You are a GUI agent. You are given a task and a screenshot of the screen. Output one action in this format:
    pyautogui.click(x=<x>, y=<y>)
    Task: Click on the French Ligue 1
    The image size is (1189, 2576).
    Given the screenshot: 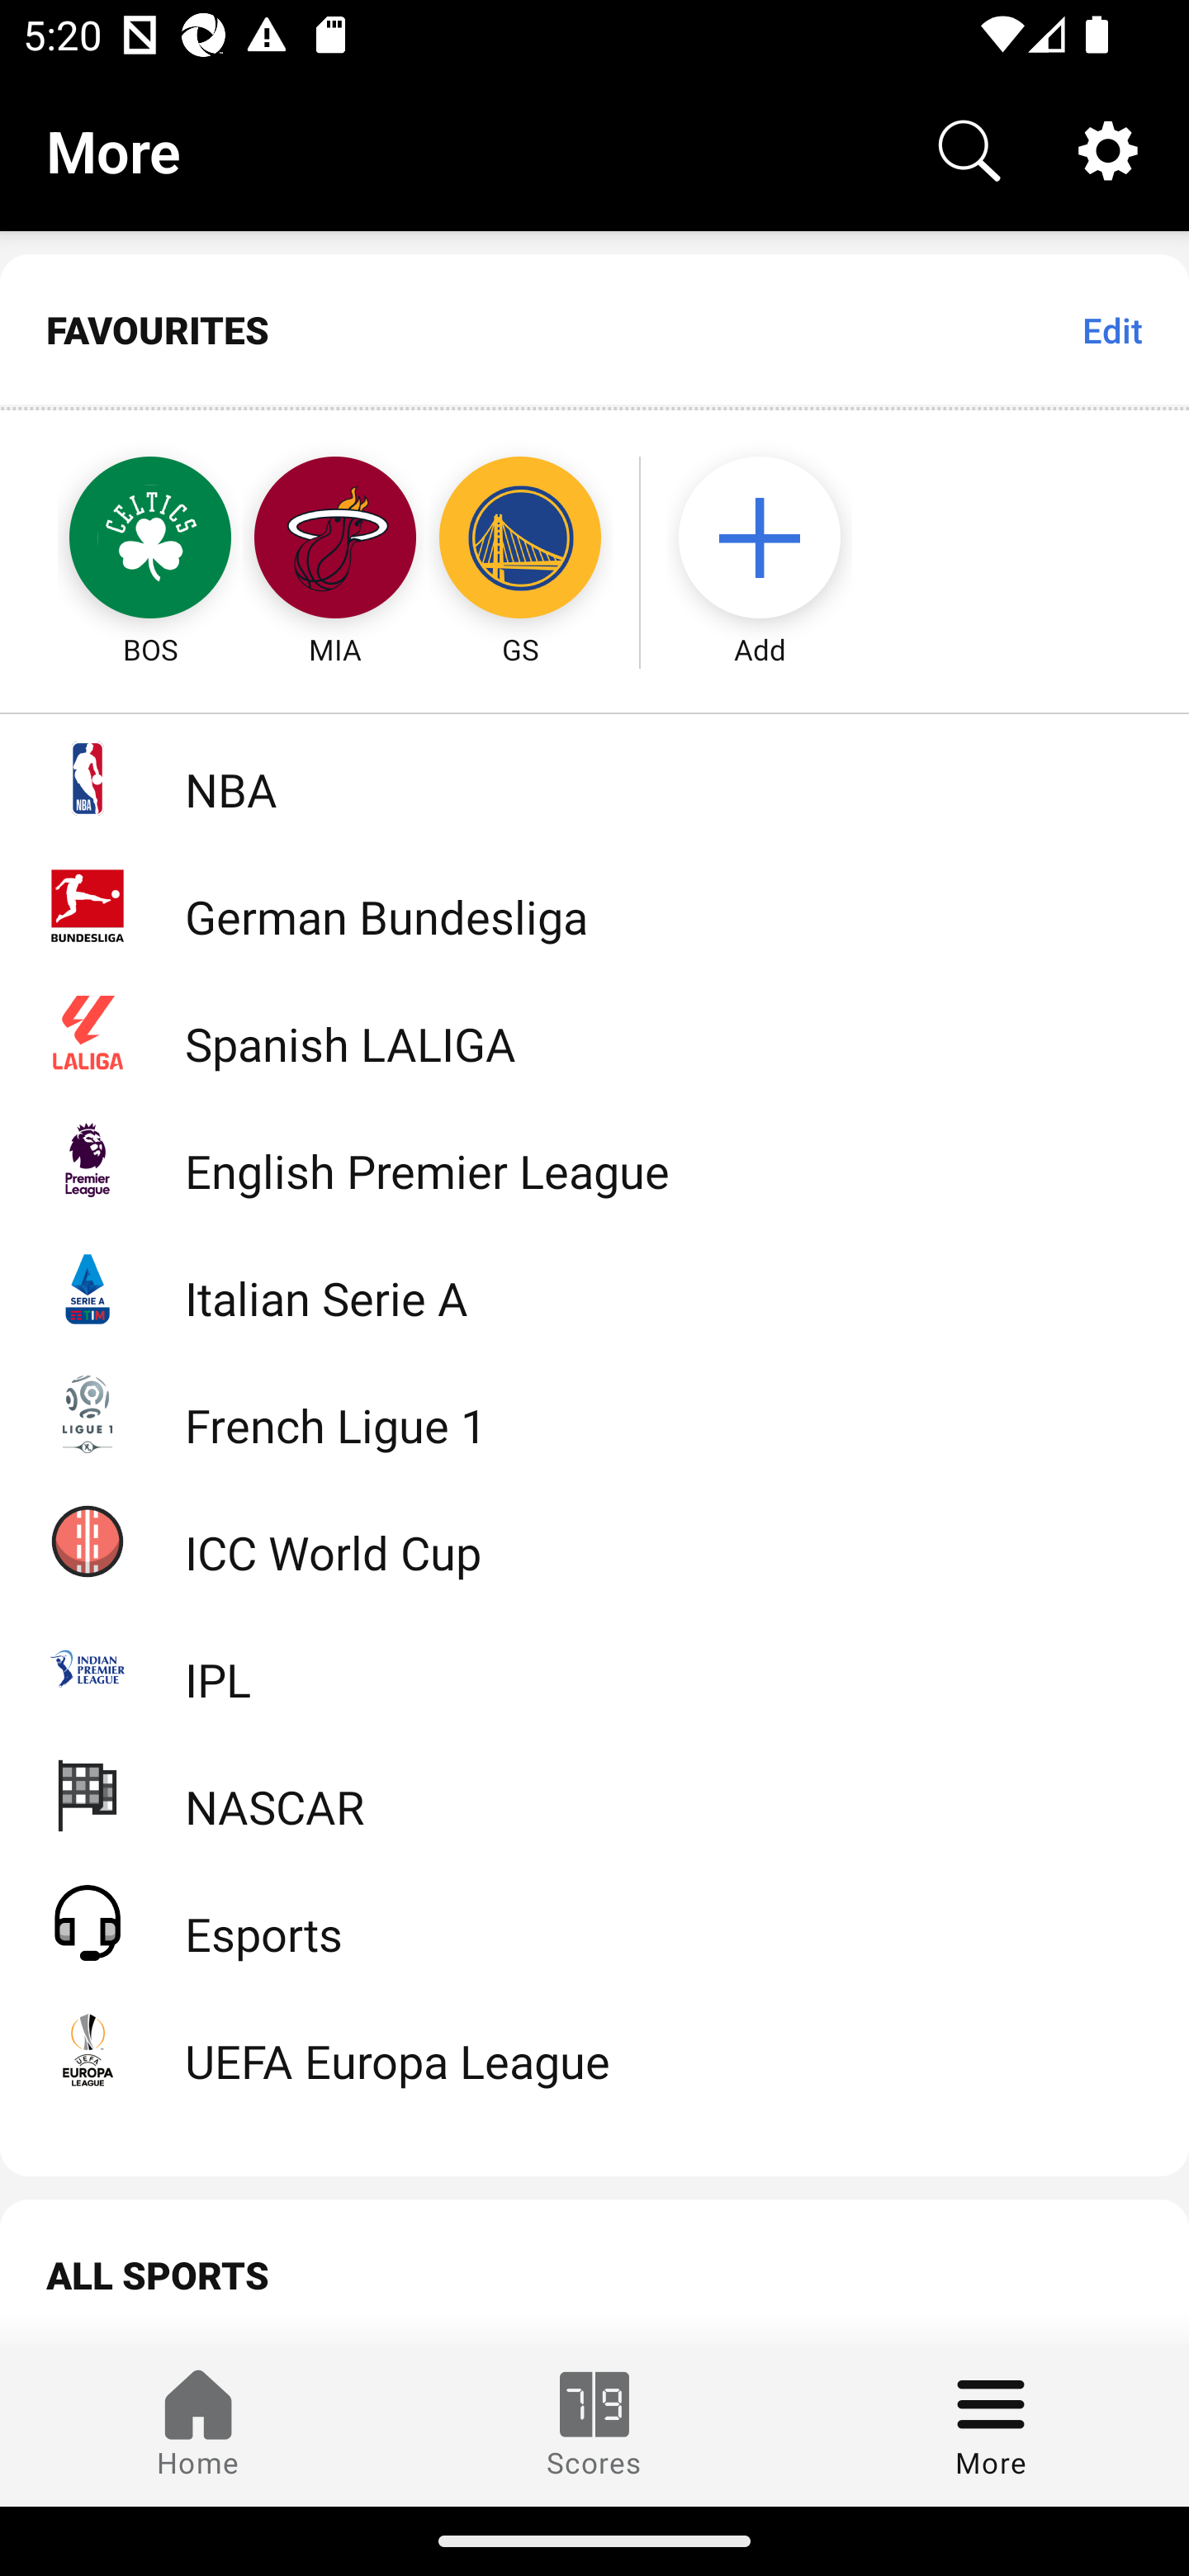 What is the action you would take?
    pyautogui.click(x=594, y=1412)
    